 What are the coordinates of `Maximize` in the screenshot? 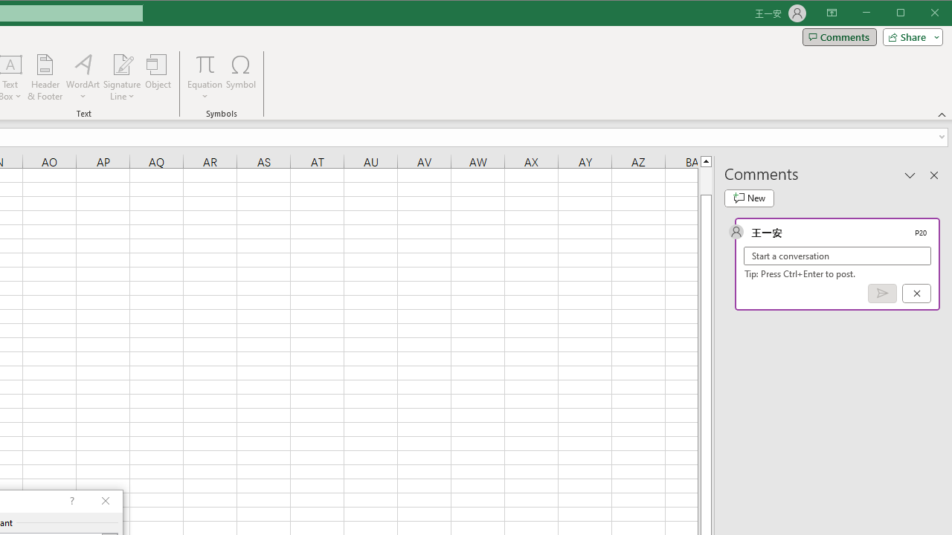 It's located at (922, 13).